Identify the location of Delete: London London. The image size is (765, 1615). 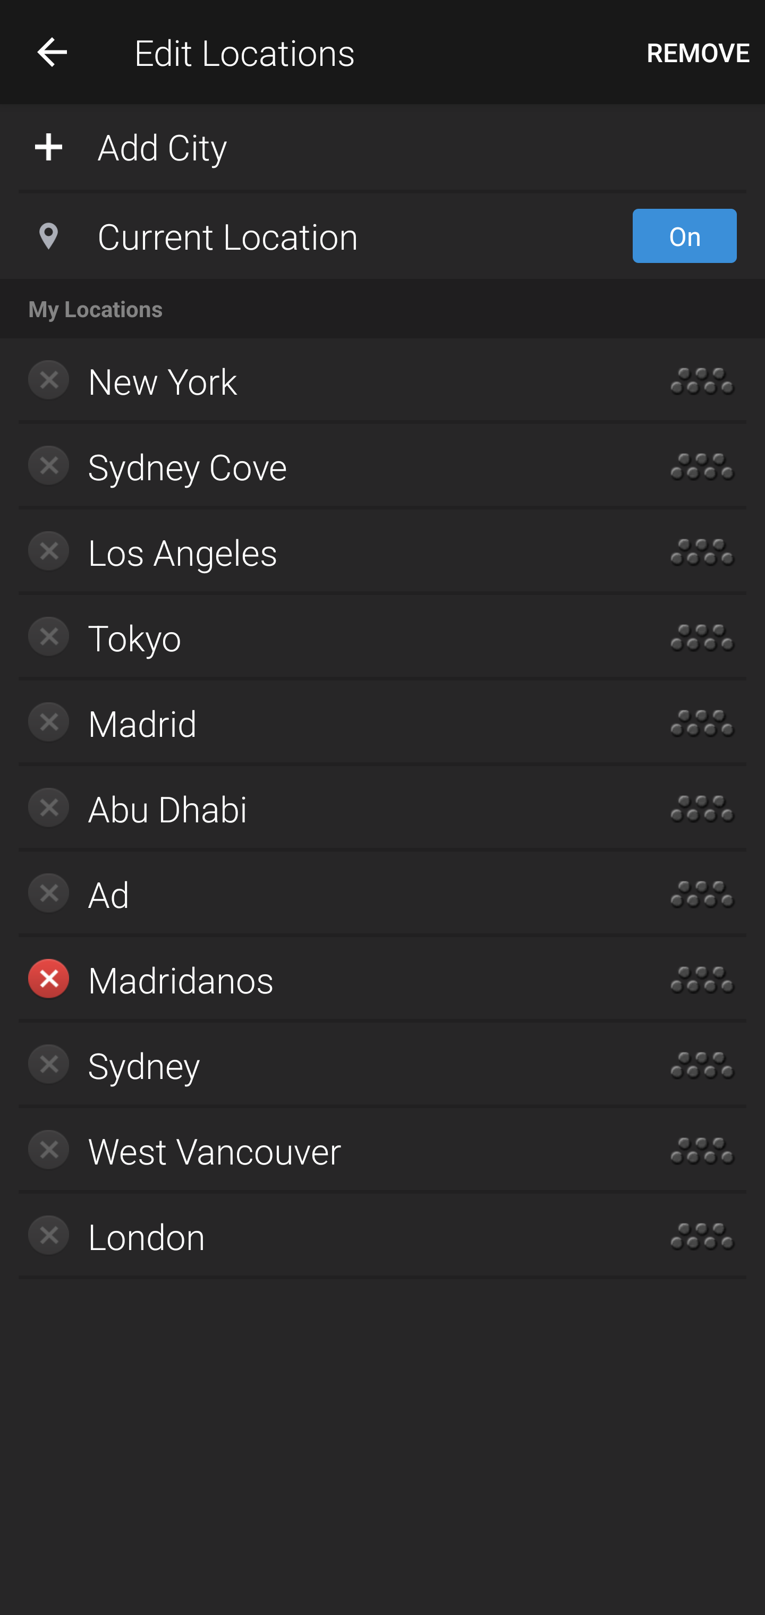
(321, 1236).